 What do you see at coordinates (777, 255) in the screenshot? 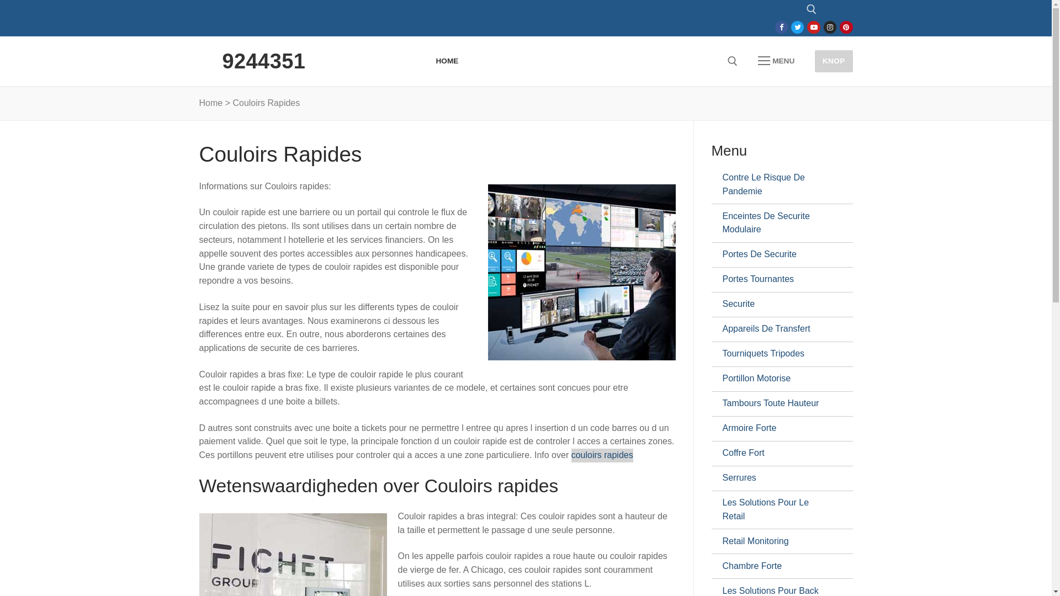
I see `Portes De Securite` at bounding box center [777, 255].